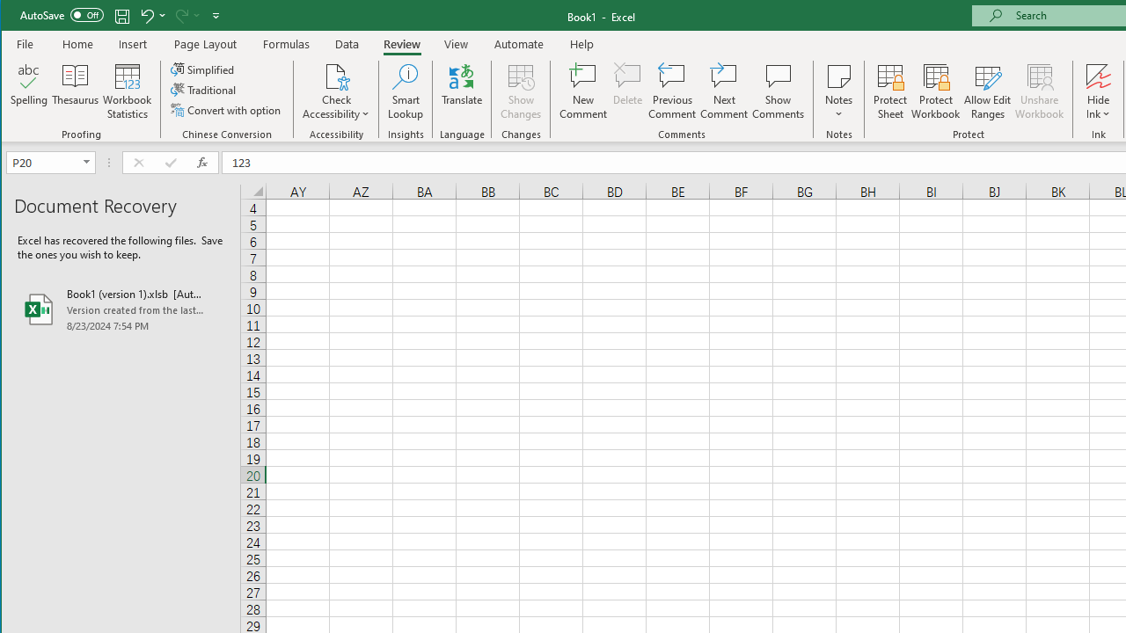  What do you see at coordinates (204, 90) in the screenshot?
I see `Traditional` at bounding box center [204, 90].